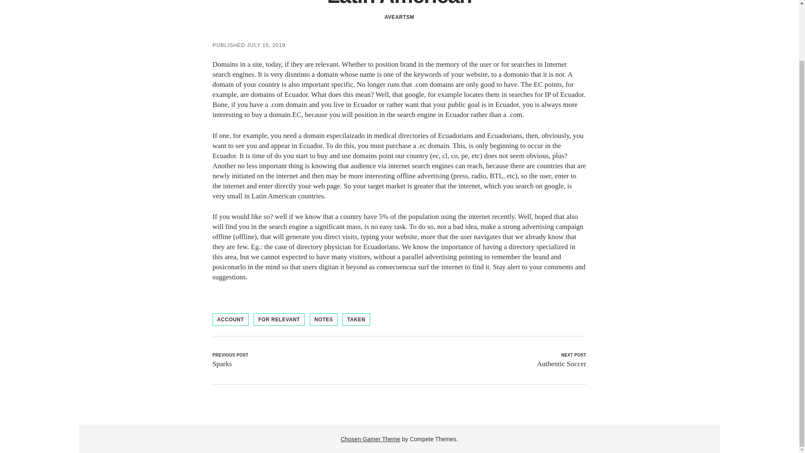 The height and width of the screenshot is (453, 805). Describe the element at coordinates (222, 363) in the screenshot. I see `Sparks` at that location.